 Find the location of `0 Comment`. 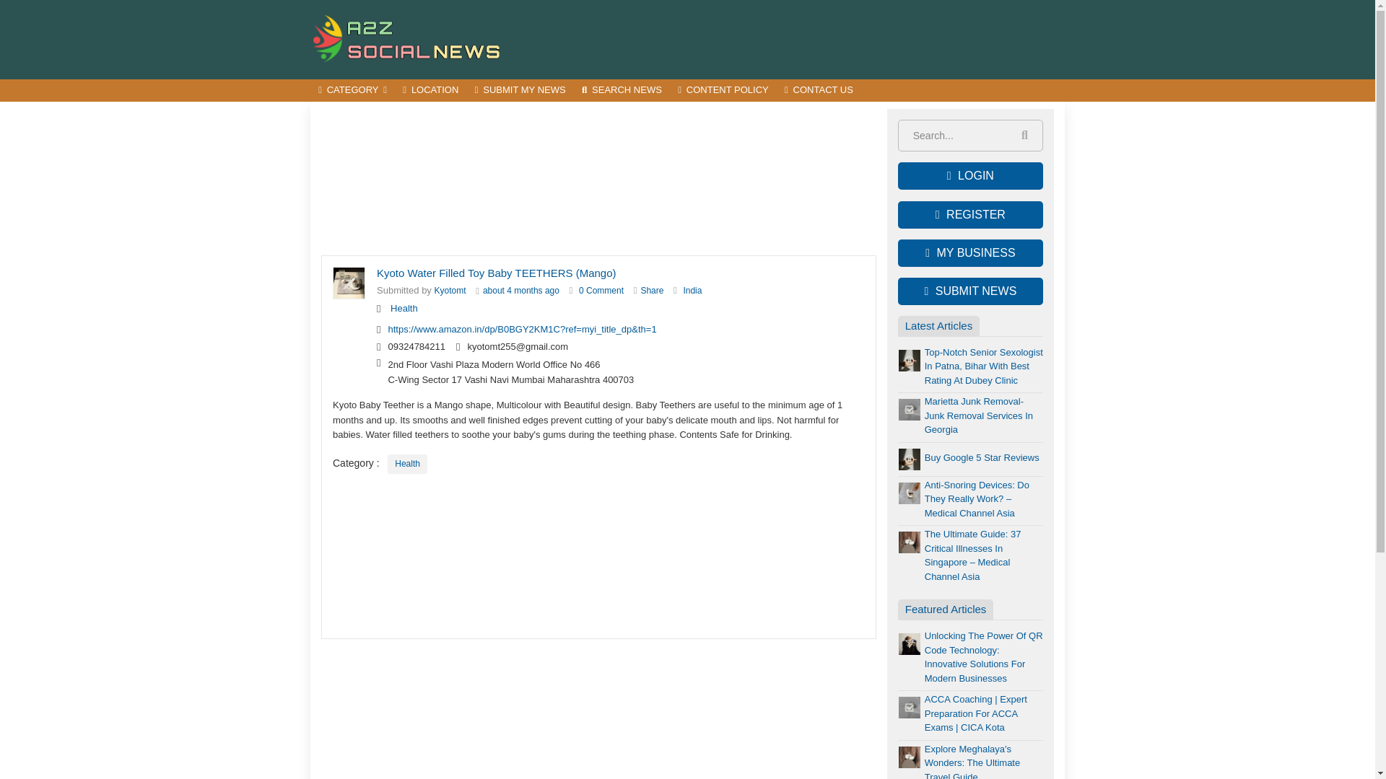

0 Comment is located at coordinates (601, 291).